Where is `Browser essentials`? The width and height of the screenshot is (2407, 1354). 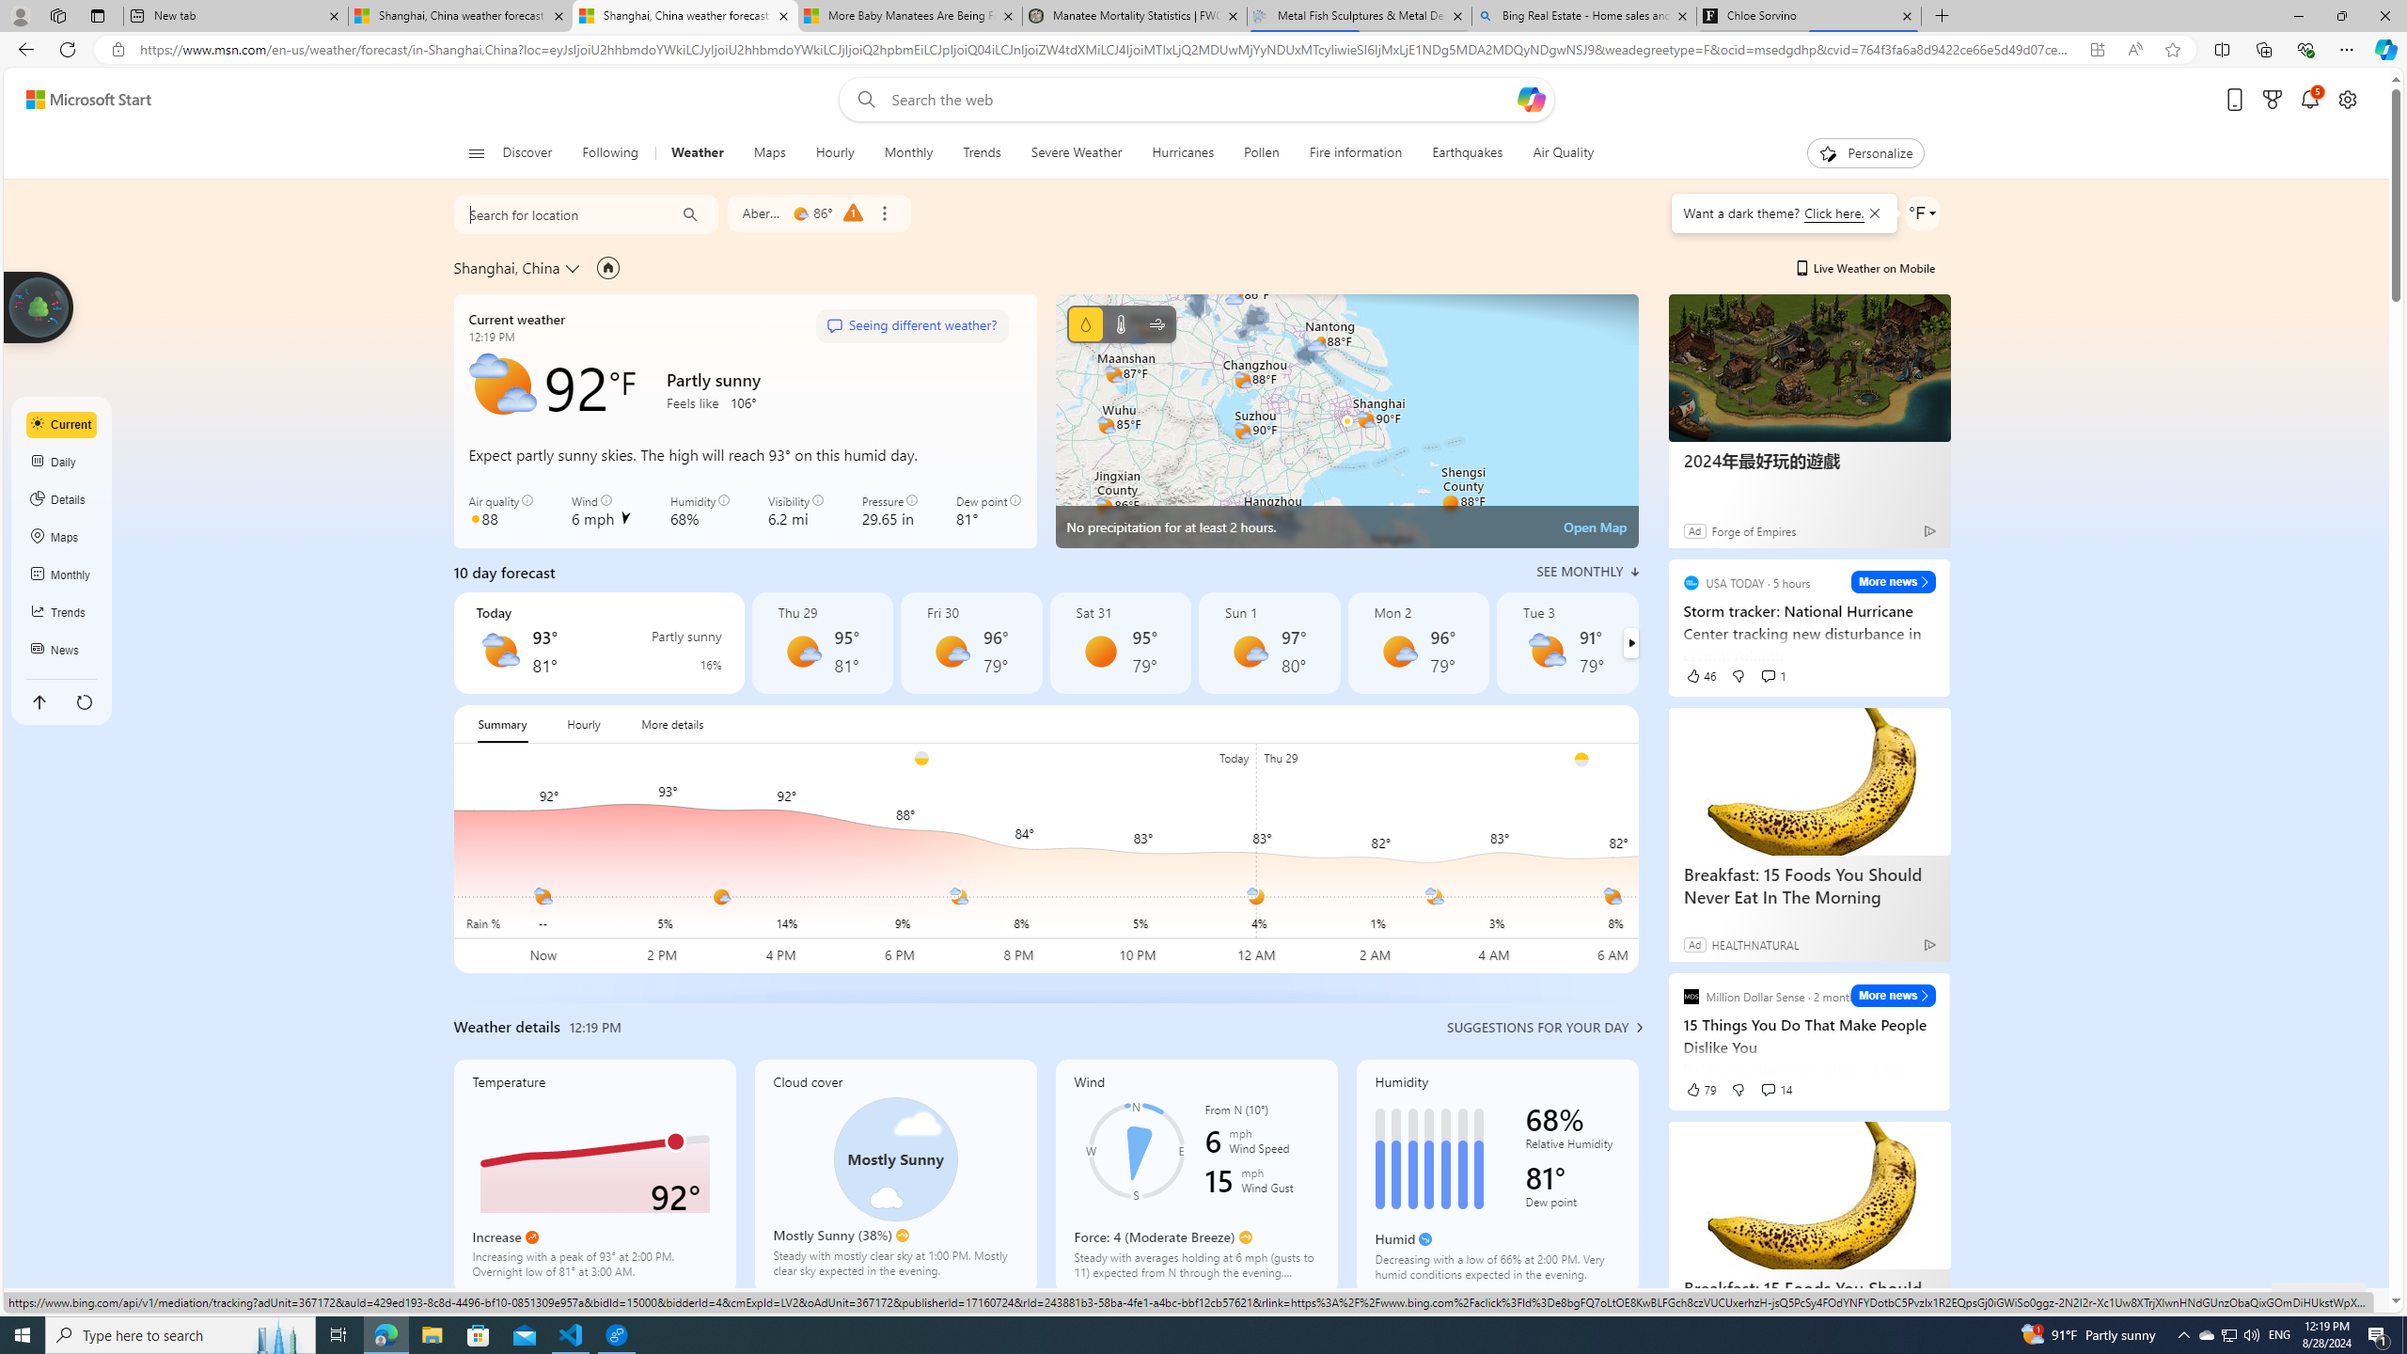 Browser essentials is located at coordinates (2305, 49).